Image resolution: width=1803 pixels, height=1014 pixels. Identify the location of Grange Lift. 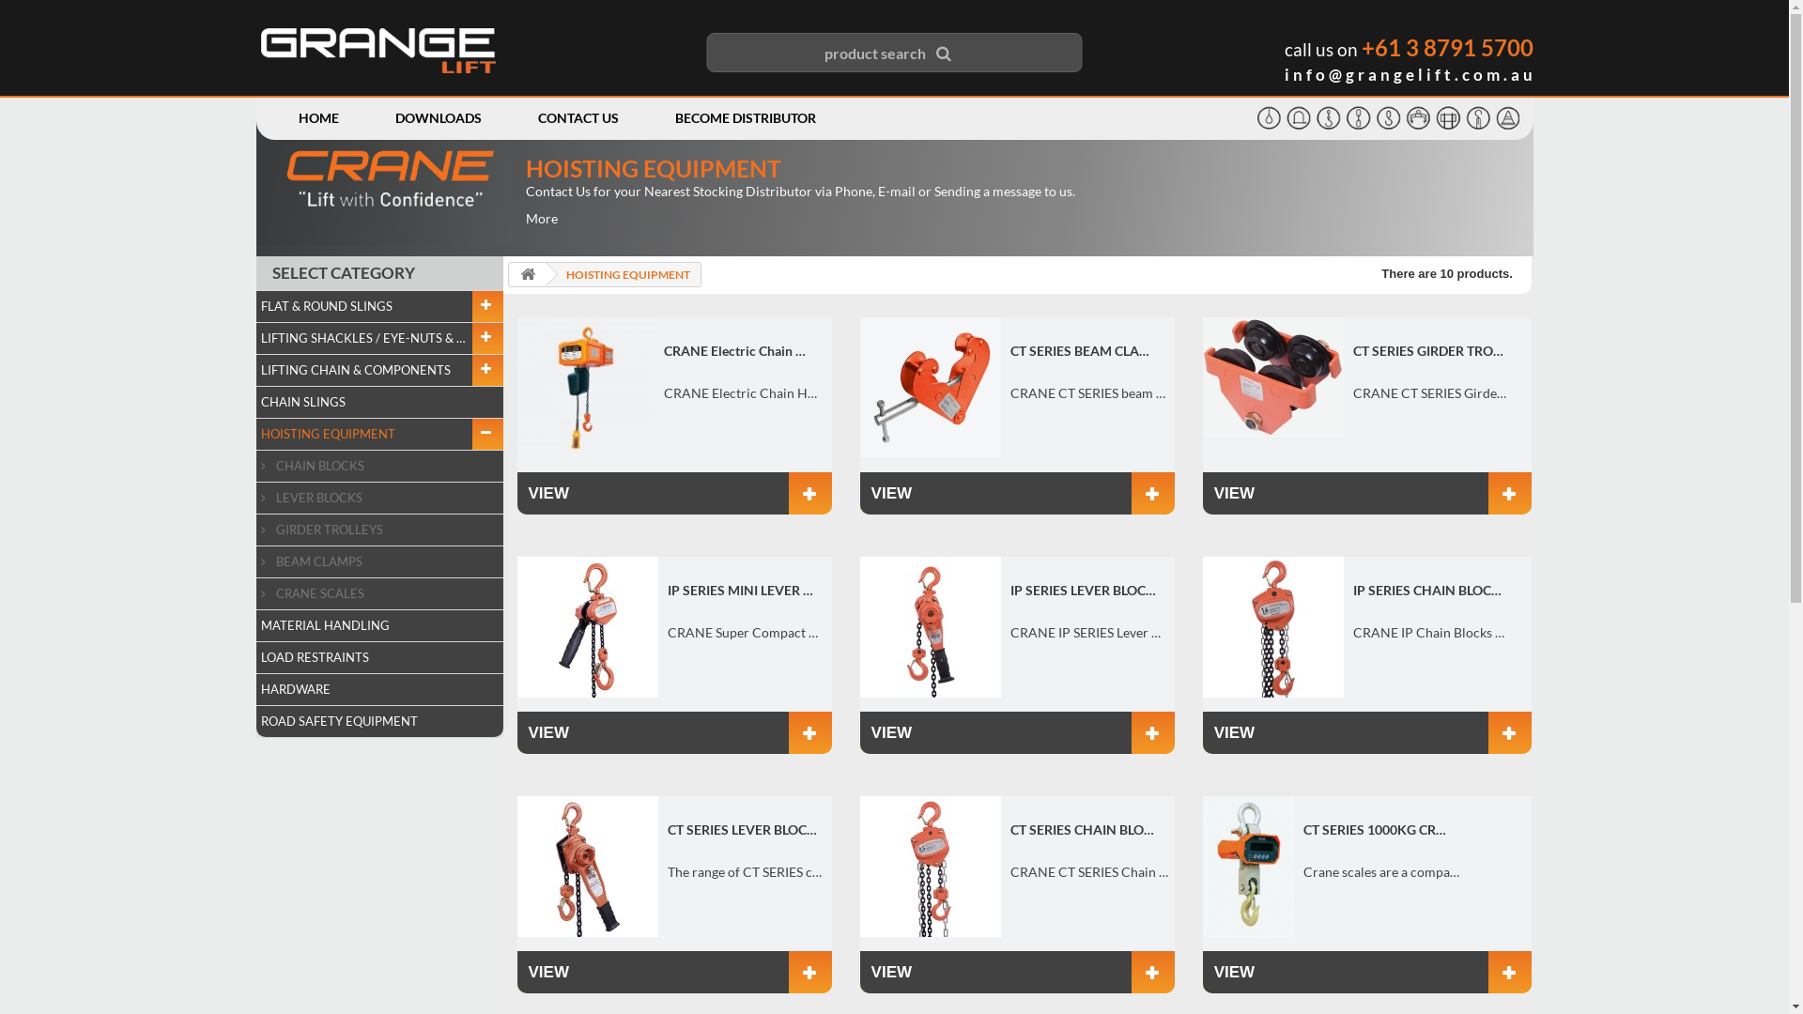
(378, 51).